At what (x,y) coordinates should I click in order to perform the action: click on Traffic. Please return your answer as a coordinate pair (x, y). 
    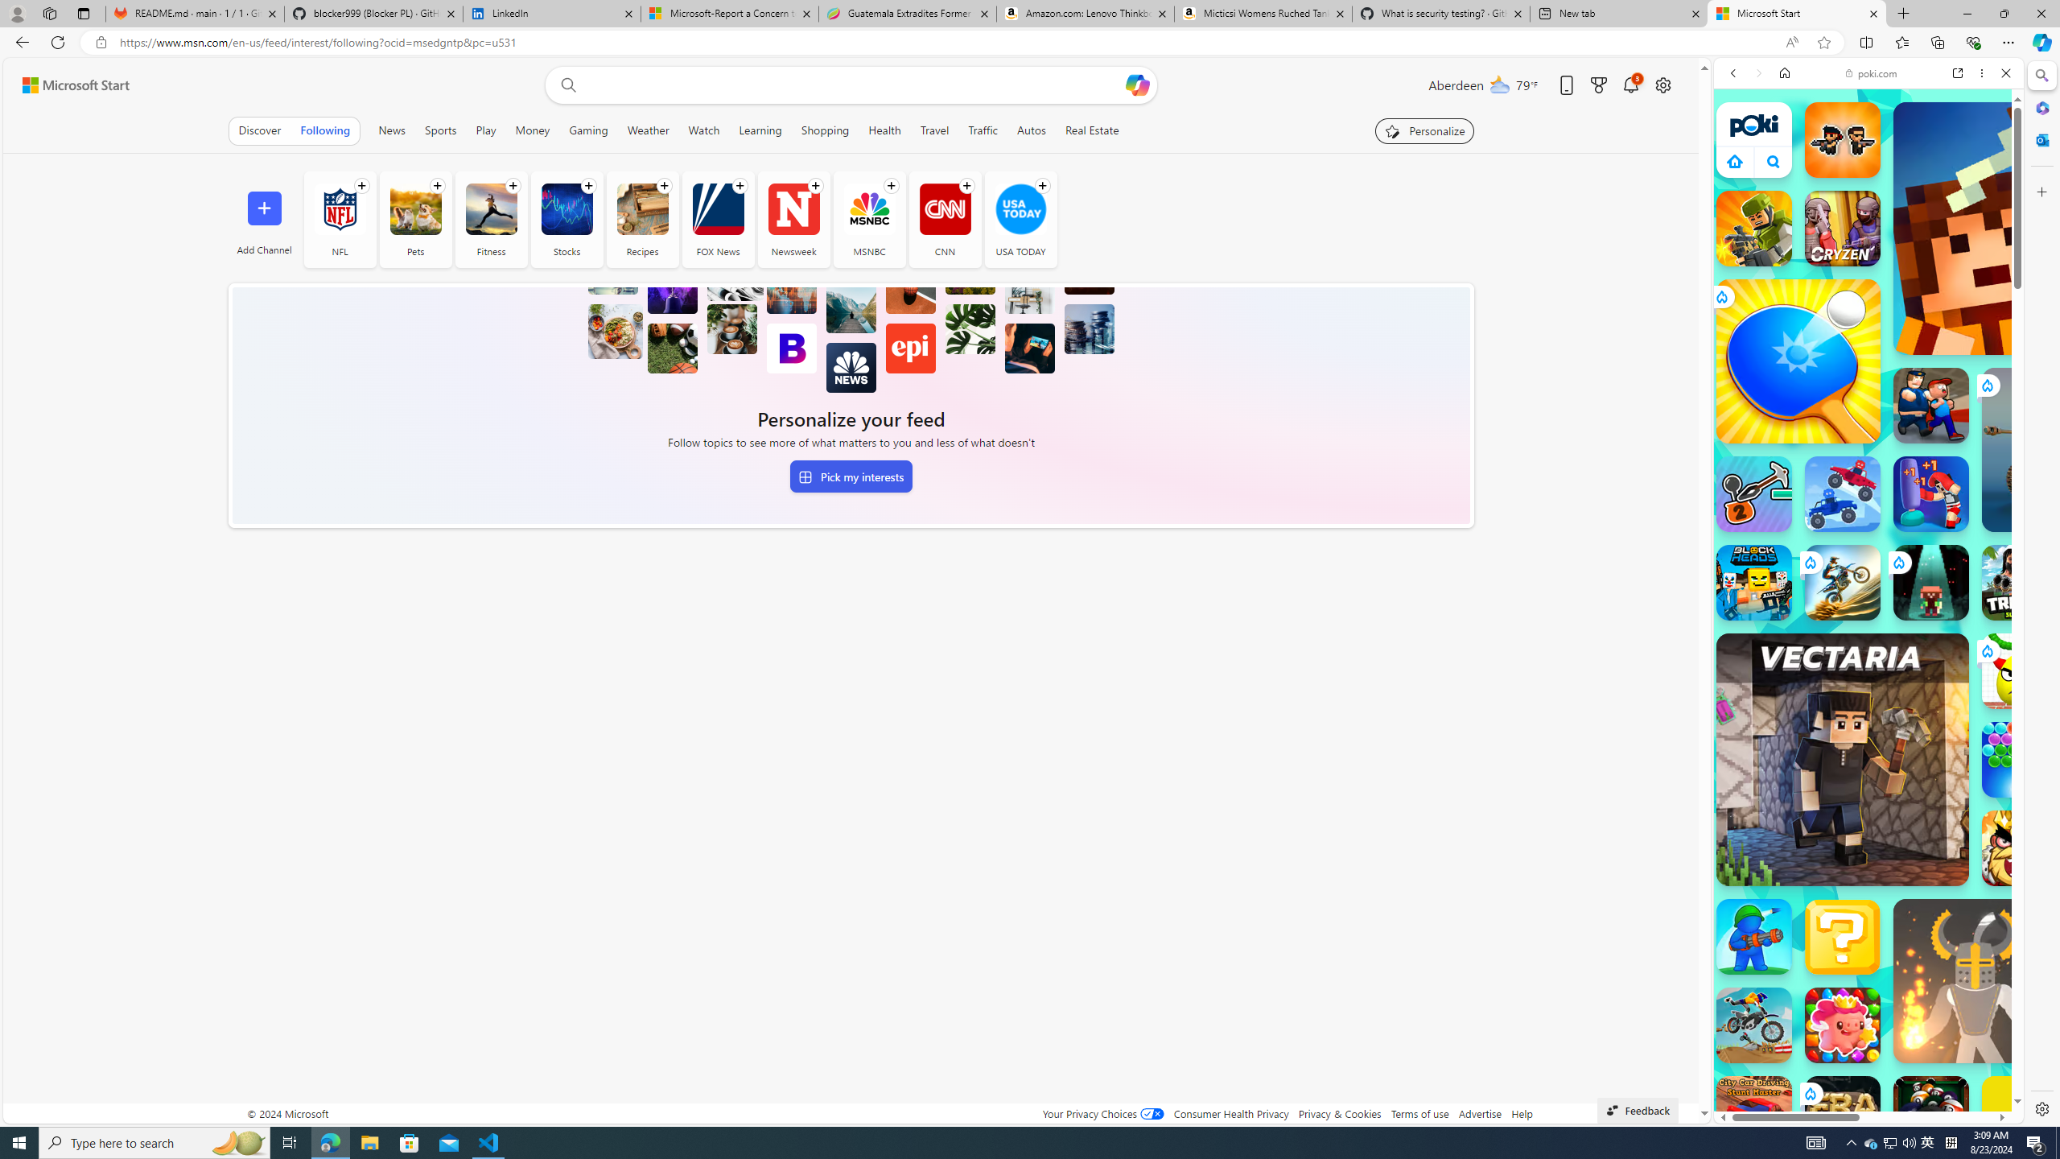
    Looking at the image, I should click on (983, 130).